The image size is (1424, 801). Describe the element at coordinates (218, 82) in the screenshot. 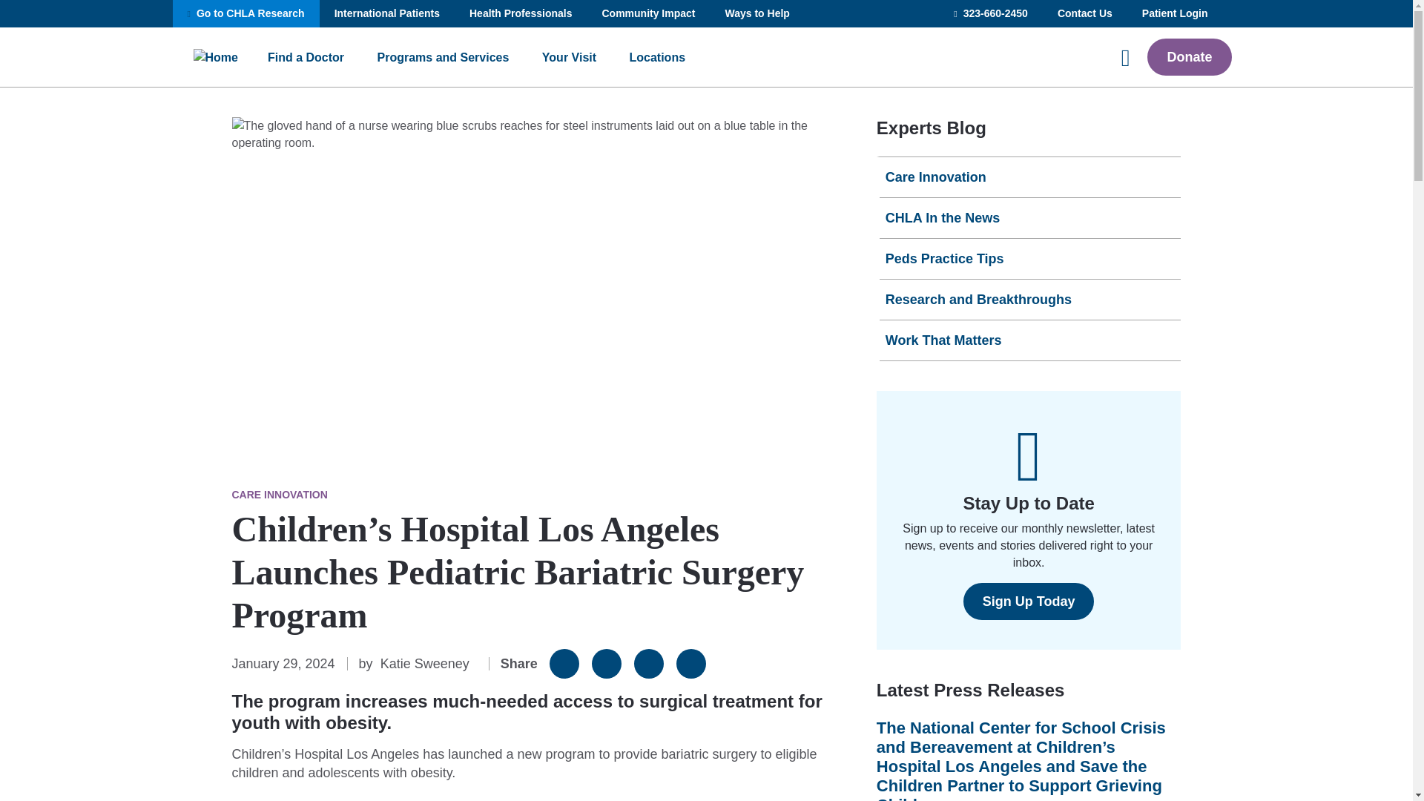

I see `Search` at that location.